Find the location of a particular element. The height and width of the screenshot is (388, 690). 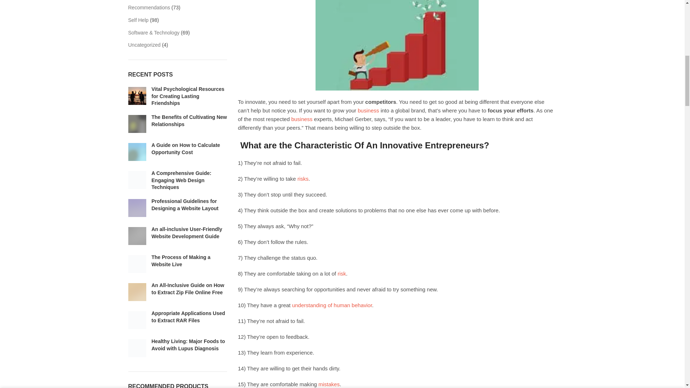

business is located at coordinates (302, 119).